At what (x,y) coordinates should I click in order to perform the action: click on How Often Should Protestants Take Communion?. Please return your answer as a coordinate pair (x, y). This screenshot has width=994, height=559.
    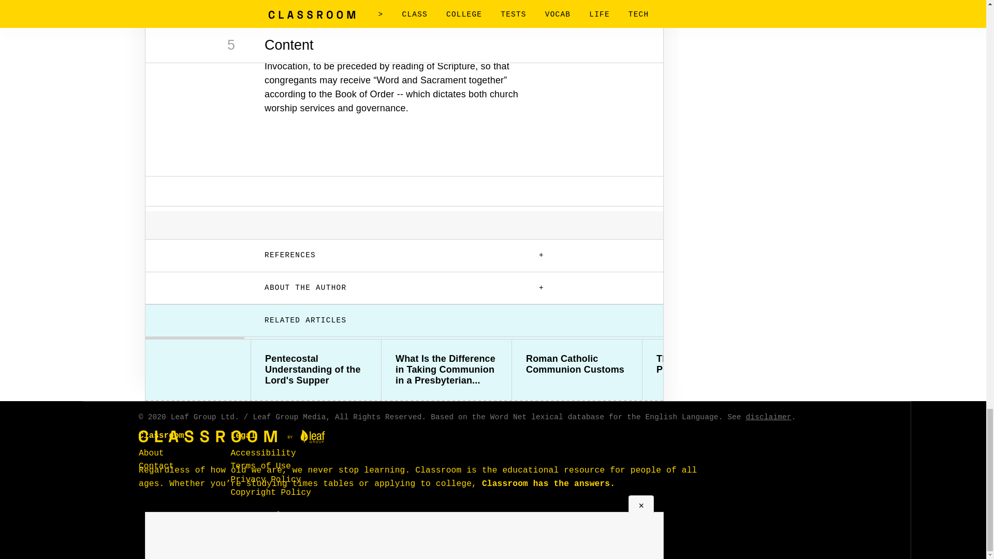
    Looking at the image, I should click on (838, 370).